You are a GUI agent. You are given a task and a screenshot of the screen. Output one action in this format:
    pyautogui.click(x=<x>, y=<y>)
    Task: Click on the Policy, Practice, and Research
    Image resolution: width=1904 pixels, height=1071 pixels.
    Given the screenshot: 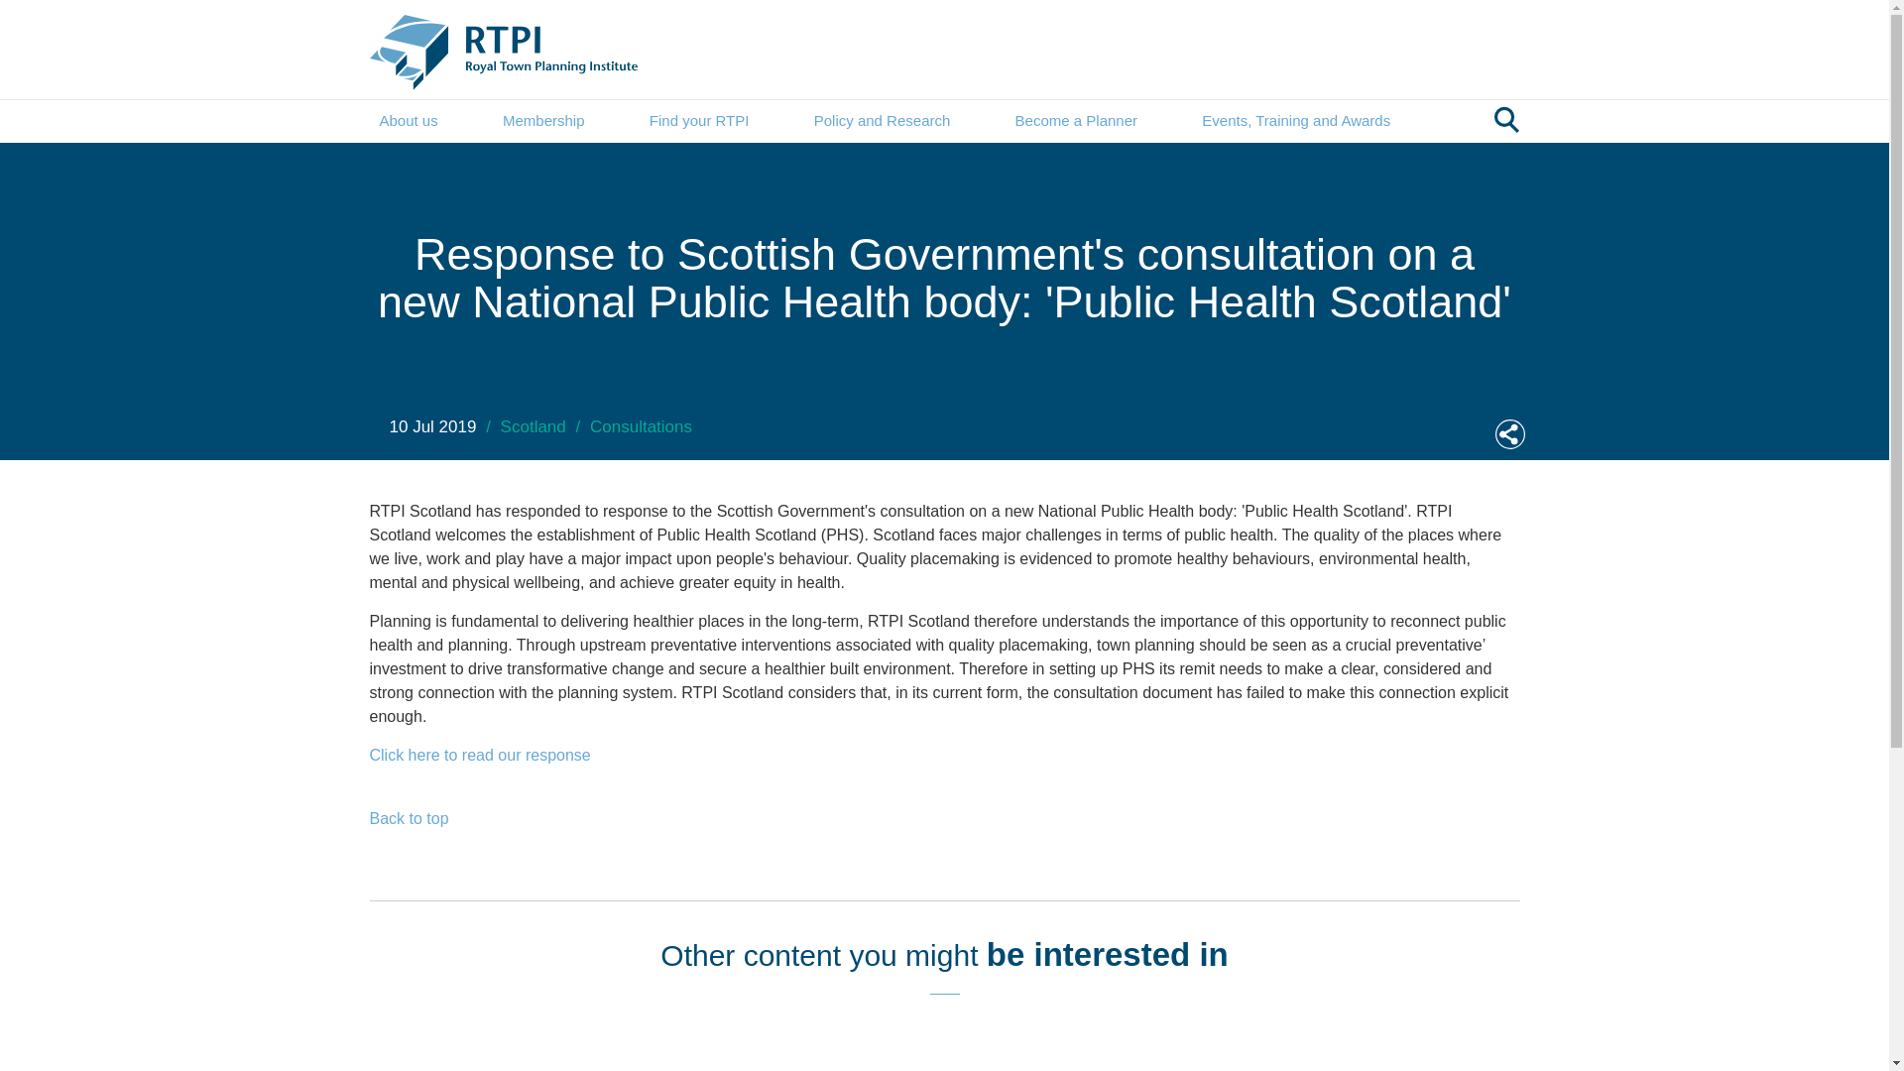 What is the action you would take?
    pyautogui.click(x=883, y=121)
    